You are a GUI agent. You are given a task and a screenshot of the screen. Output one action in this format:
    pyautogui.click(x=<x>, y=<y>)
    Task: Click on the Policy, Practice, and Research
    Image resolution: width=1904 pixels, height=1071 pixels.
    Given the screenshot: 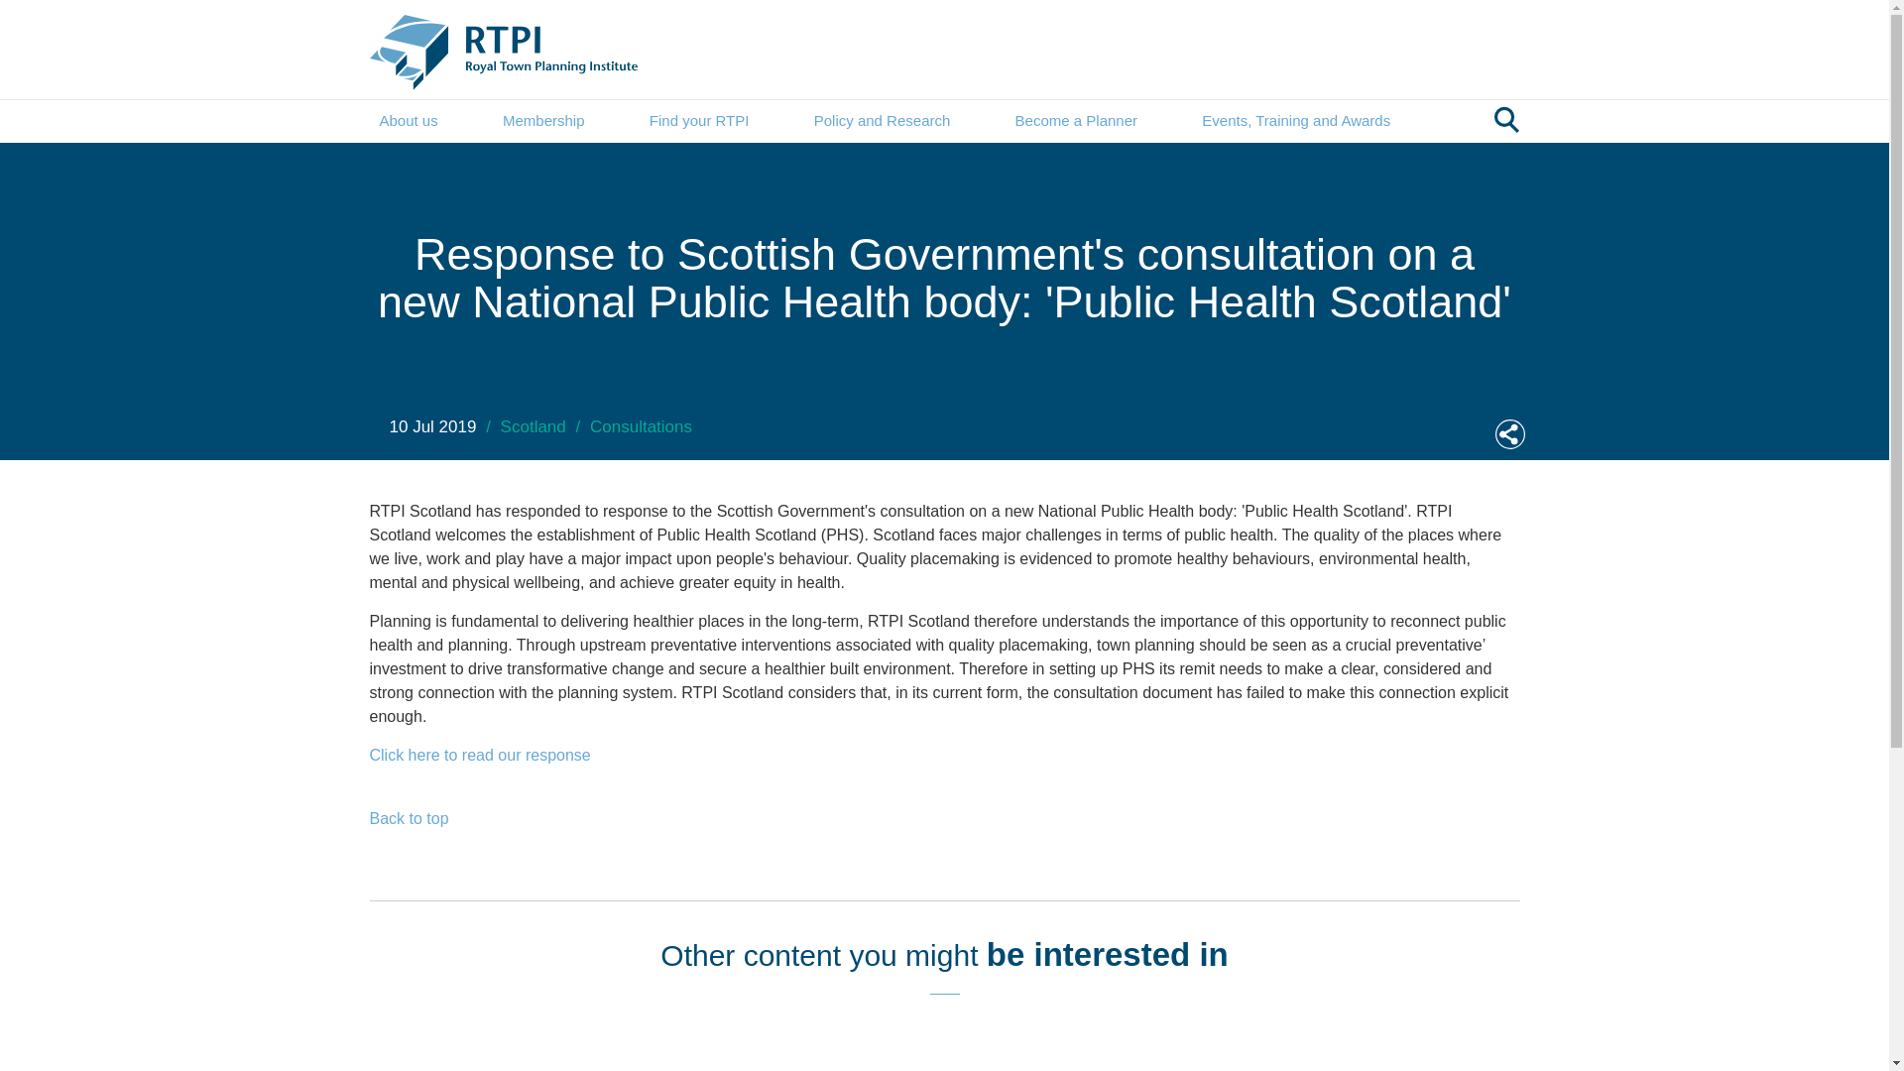 What is the action you would take?
    pyautogui.click(x=883, y=121)
    